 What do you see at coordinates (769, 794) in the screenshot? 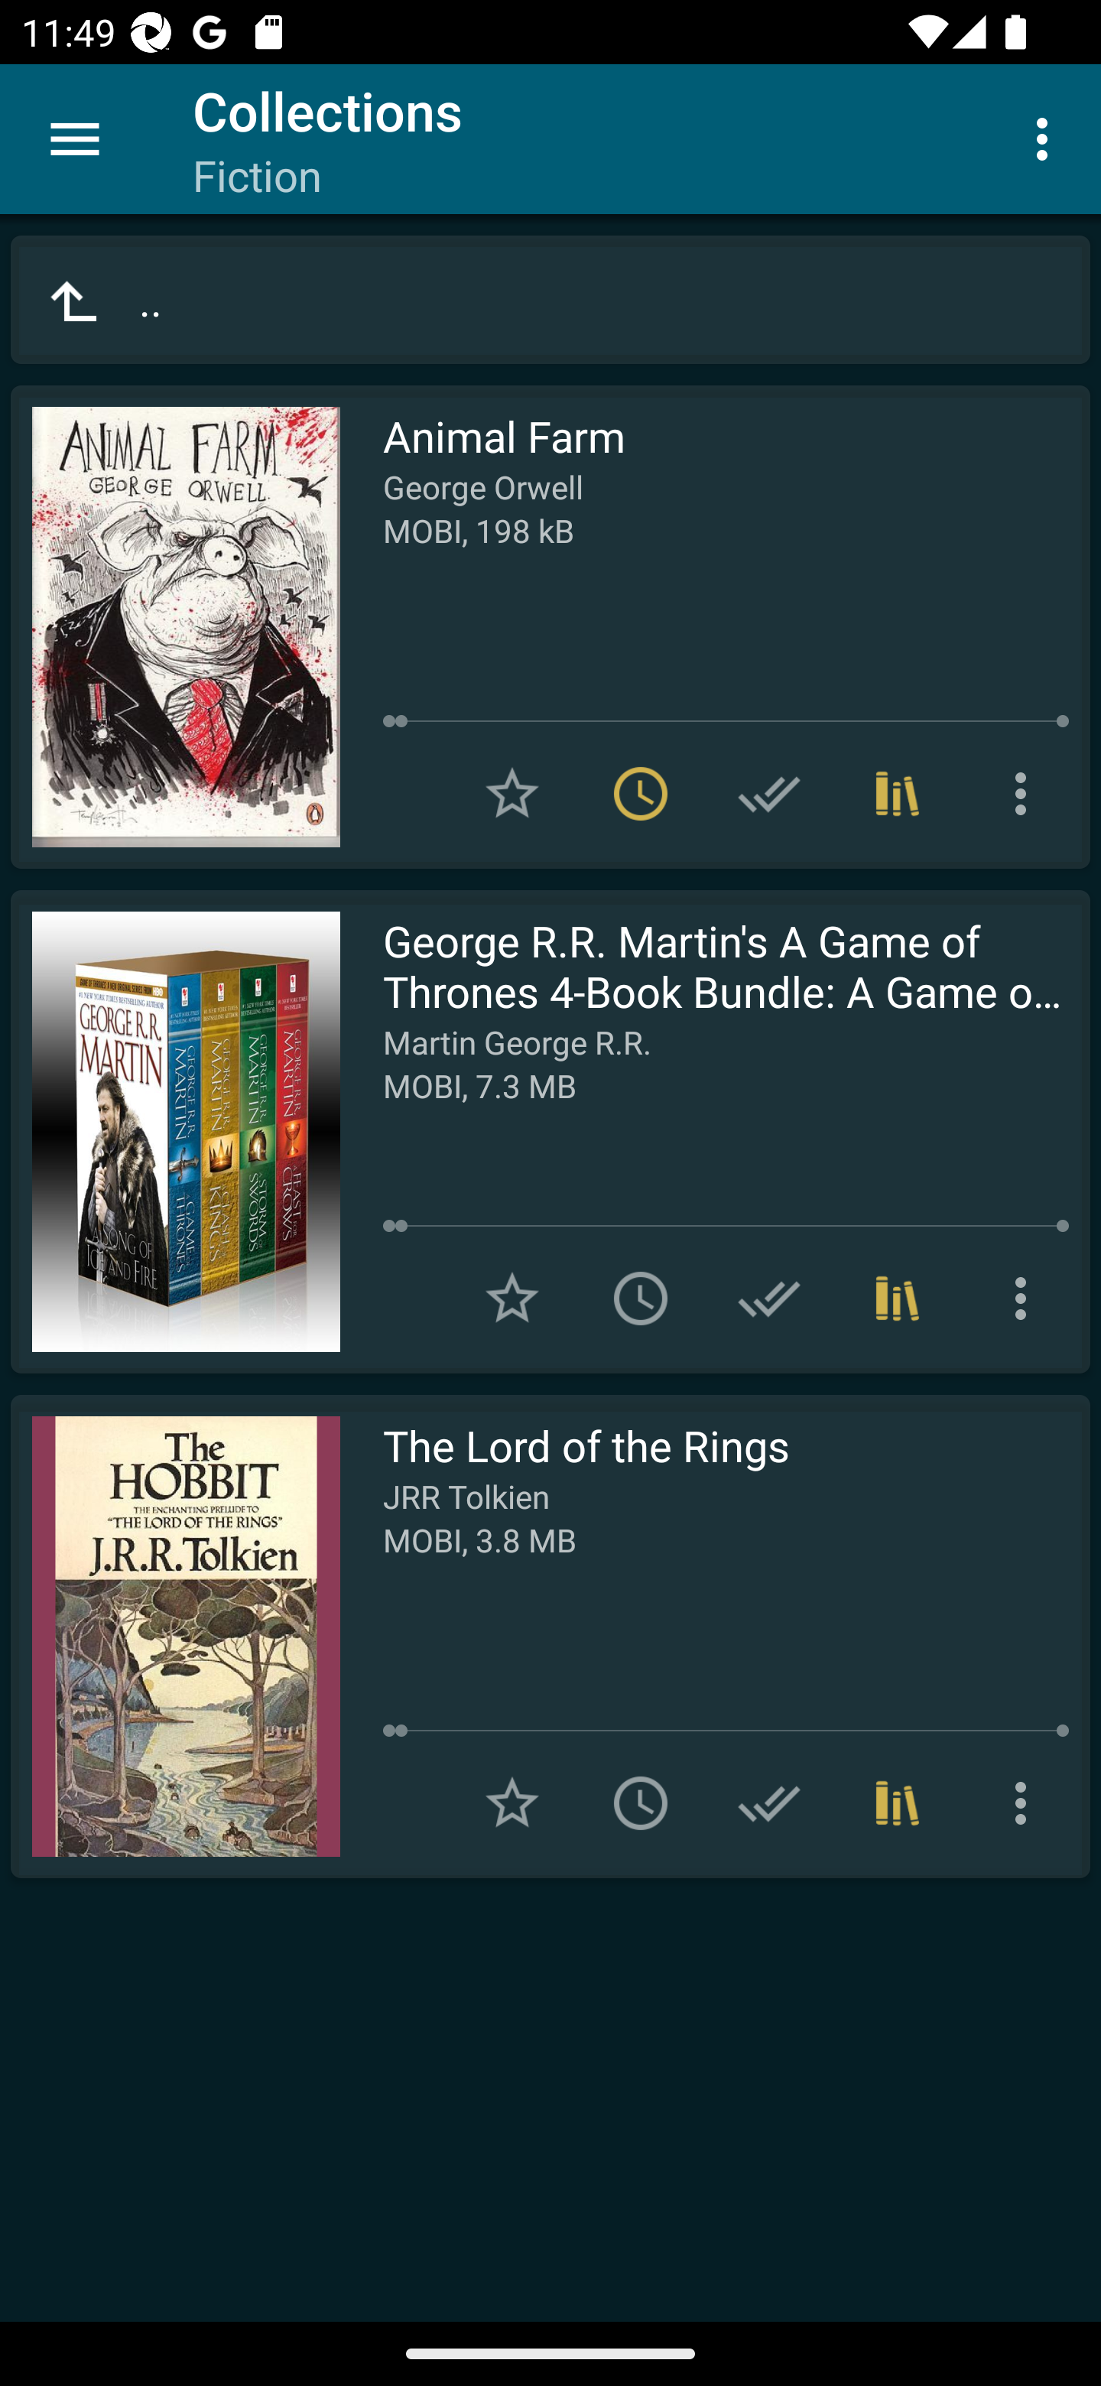
I see `Add to Have read` at bounding box center [769, 794].